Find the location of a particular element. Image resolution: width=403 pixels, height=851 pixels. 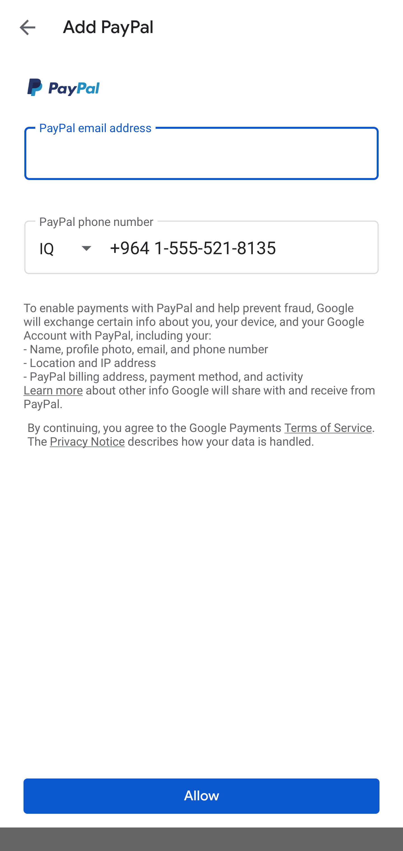

PayPal email address is located at coordinates (201, 153).